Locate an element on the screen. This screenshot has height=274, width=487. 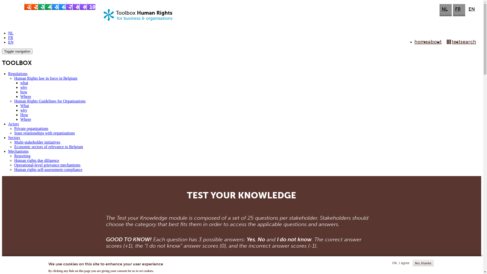
Where is located at coordinates (26, 96).